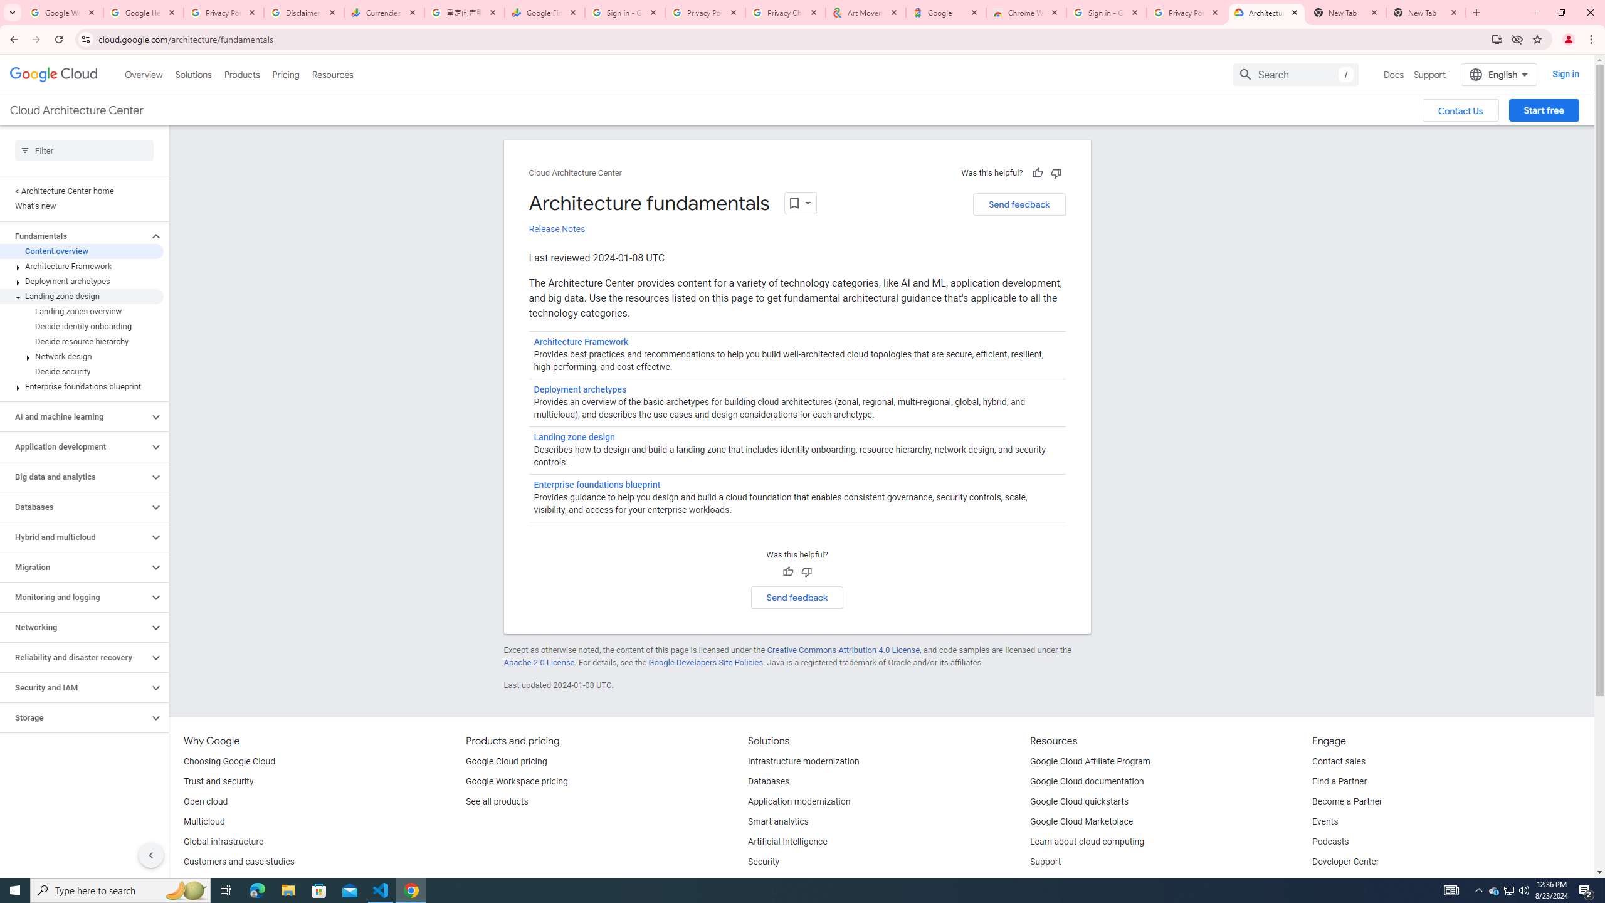 This screenshot has height=903, width=1605. I want to click on Products, so click(241, 74).